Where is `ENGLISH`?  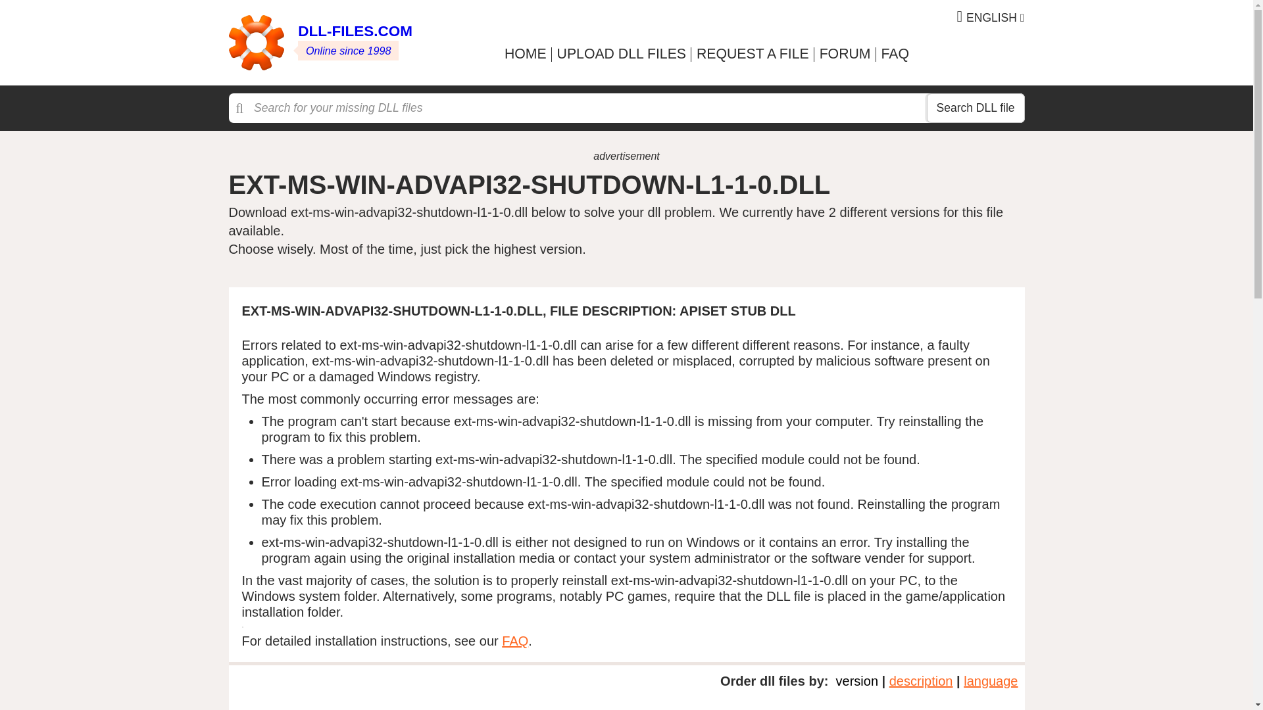 ENGLISH is located at coordinates (991, 17).